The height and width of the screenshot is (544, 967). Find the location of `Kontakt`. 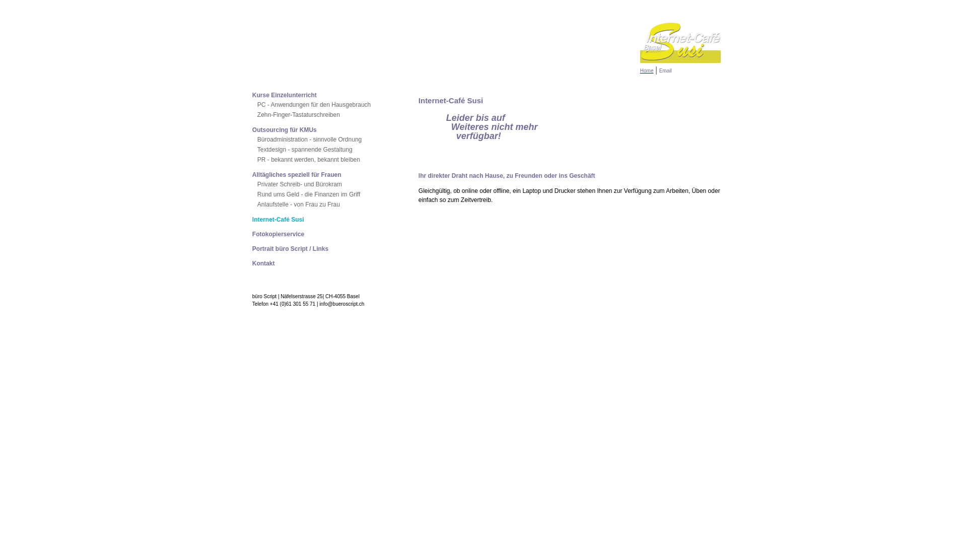

Kontakt is located at coordinates (323, 263).